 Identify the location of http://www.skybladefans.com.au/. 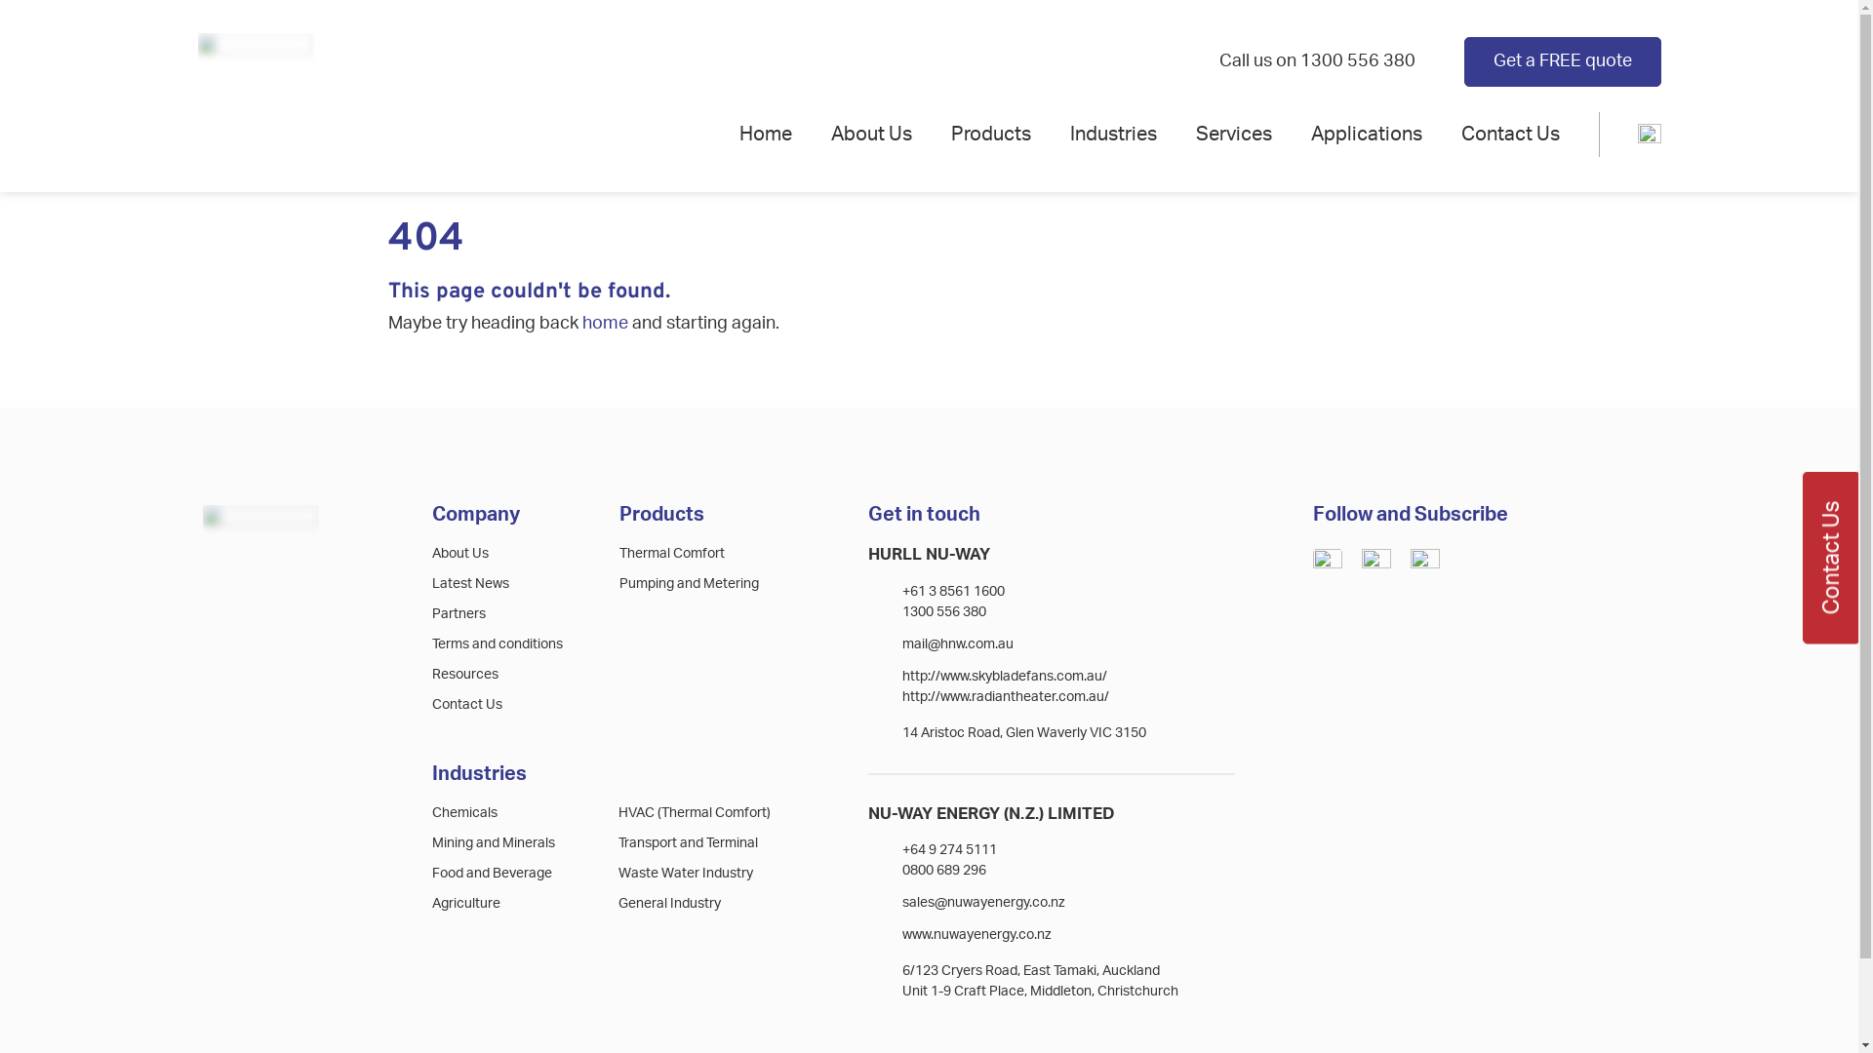
(1005, 677).